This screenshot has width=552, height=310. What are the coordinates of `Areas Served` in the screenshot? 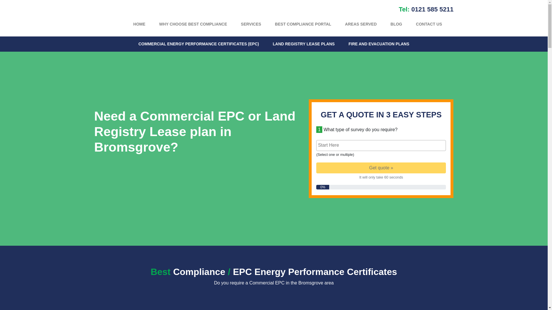 It's located at (361, 24).